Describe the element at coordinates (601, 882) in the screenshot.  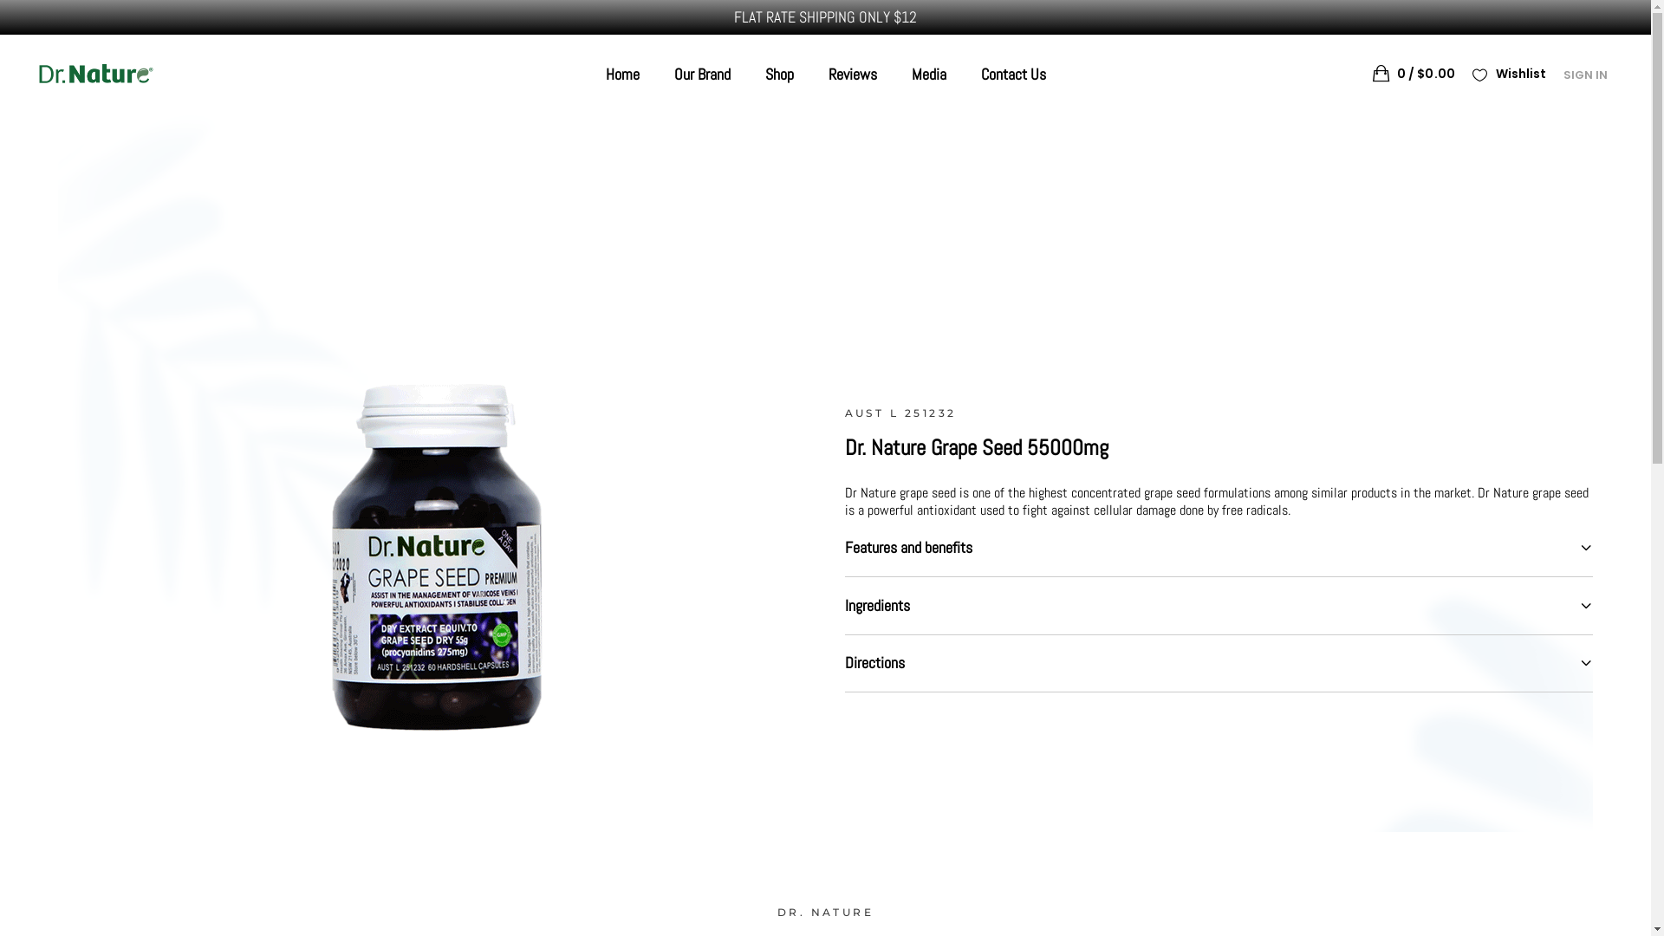
I see `Facebook` at that location.